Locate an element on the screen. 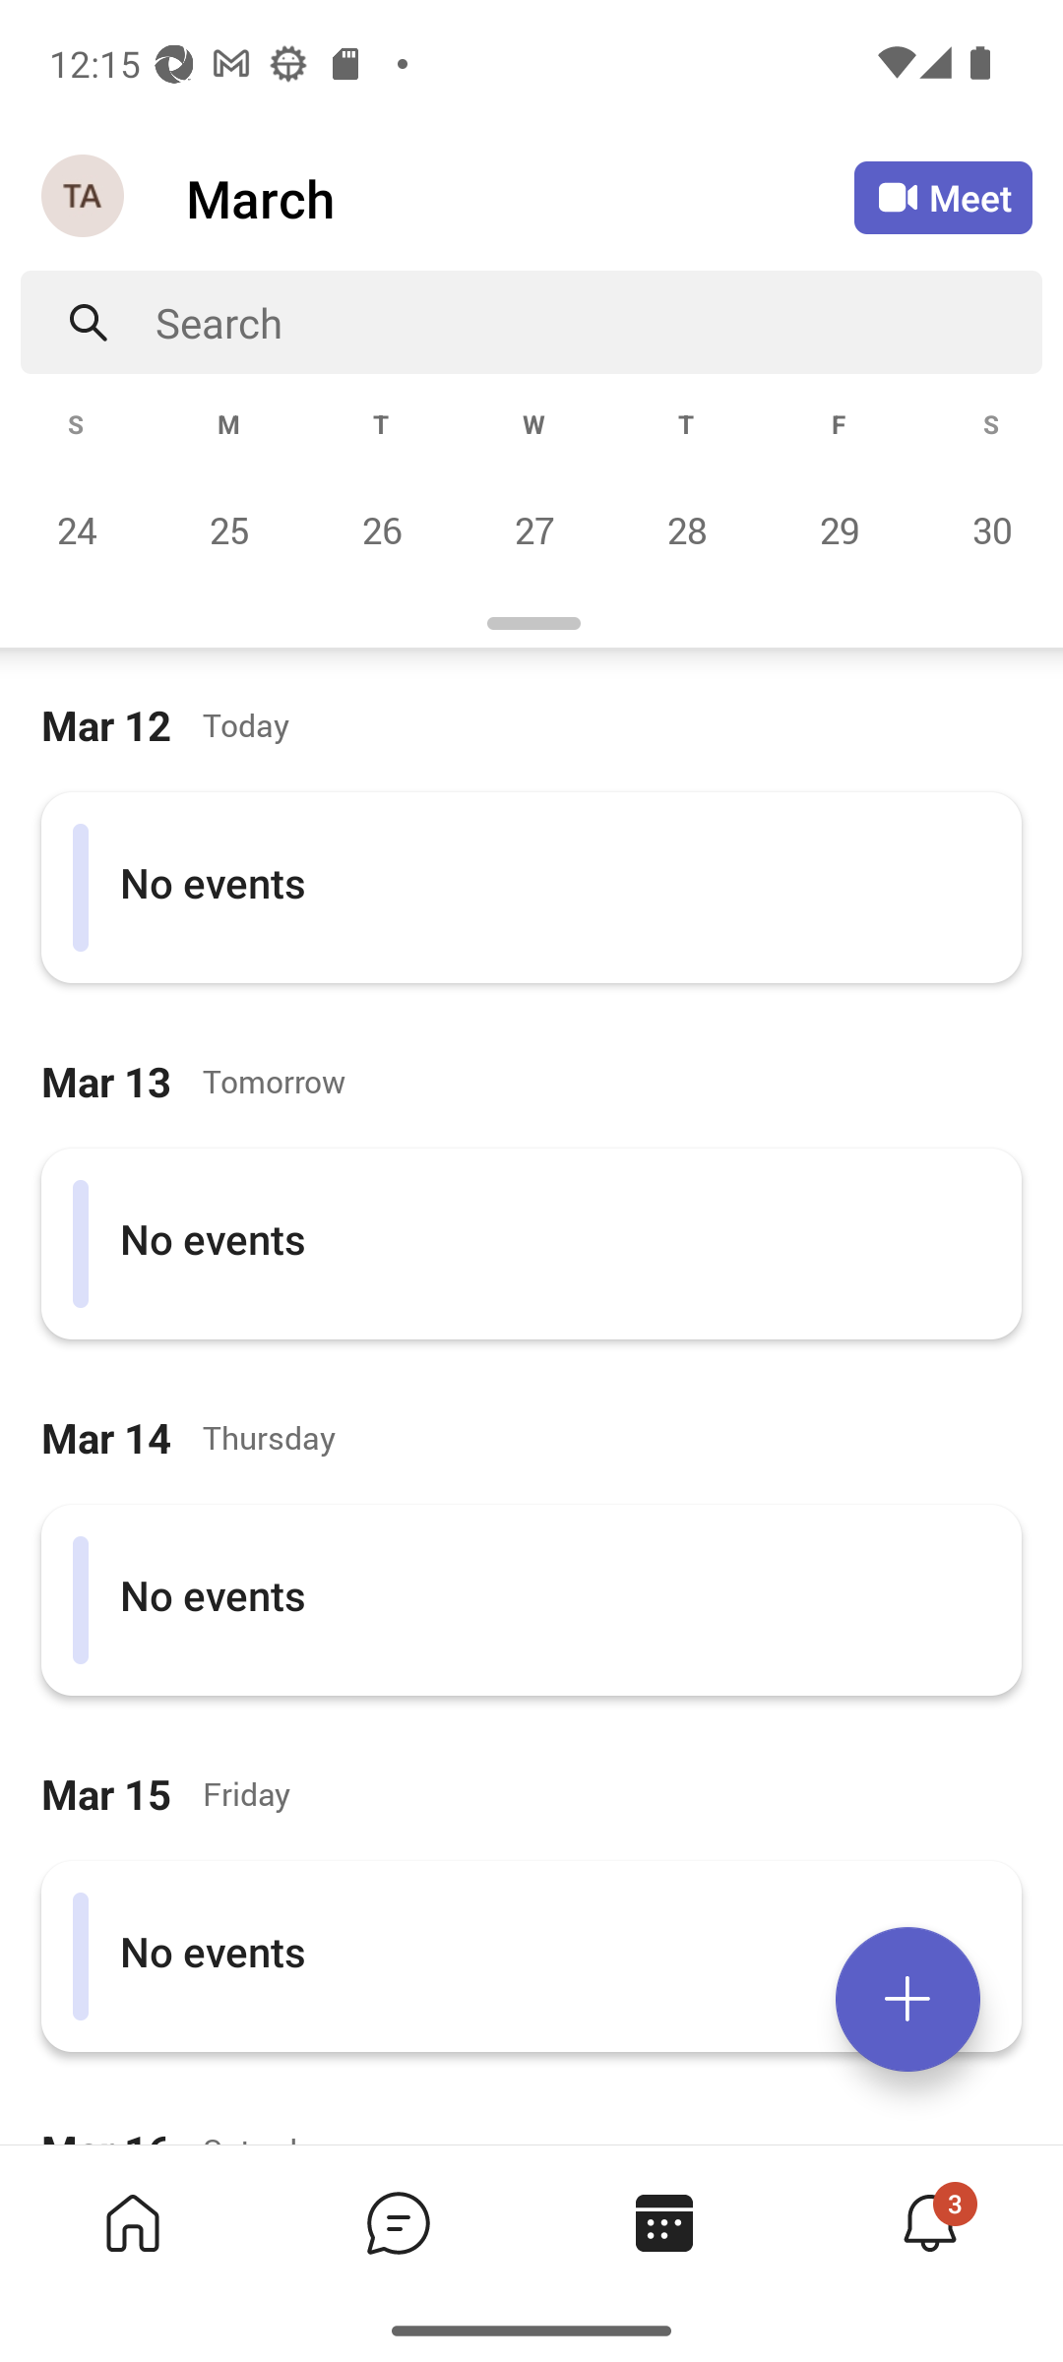 The image size is (1063, 2362). Saturday, March 30 30 is located at coordinates (988, 529).